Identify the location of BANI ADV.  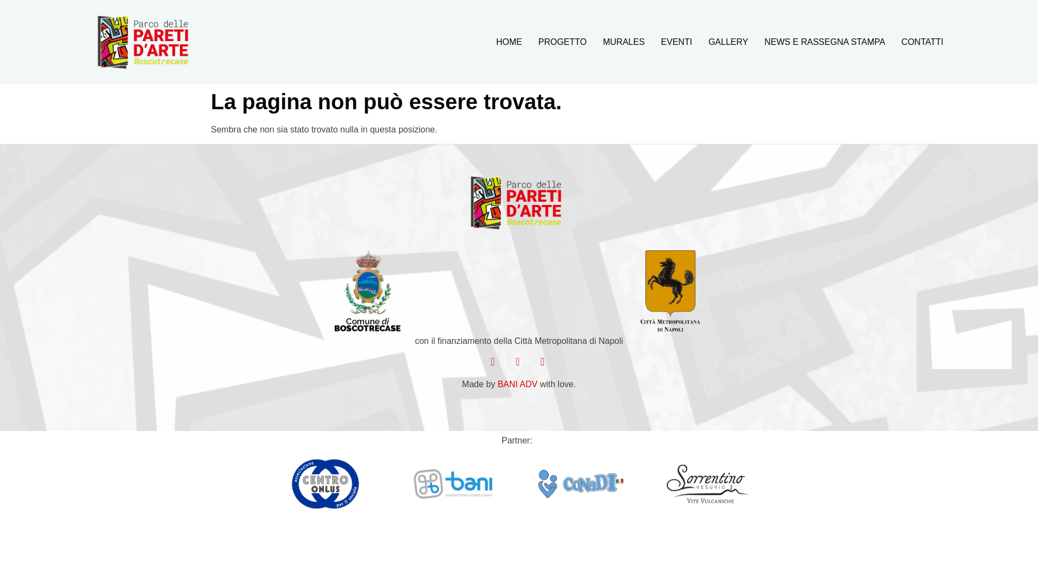
(517, 384).